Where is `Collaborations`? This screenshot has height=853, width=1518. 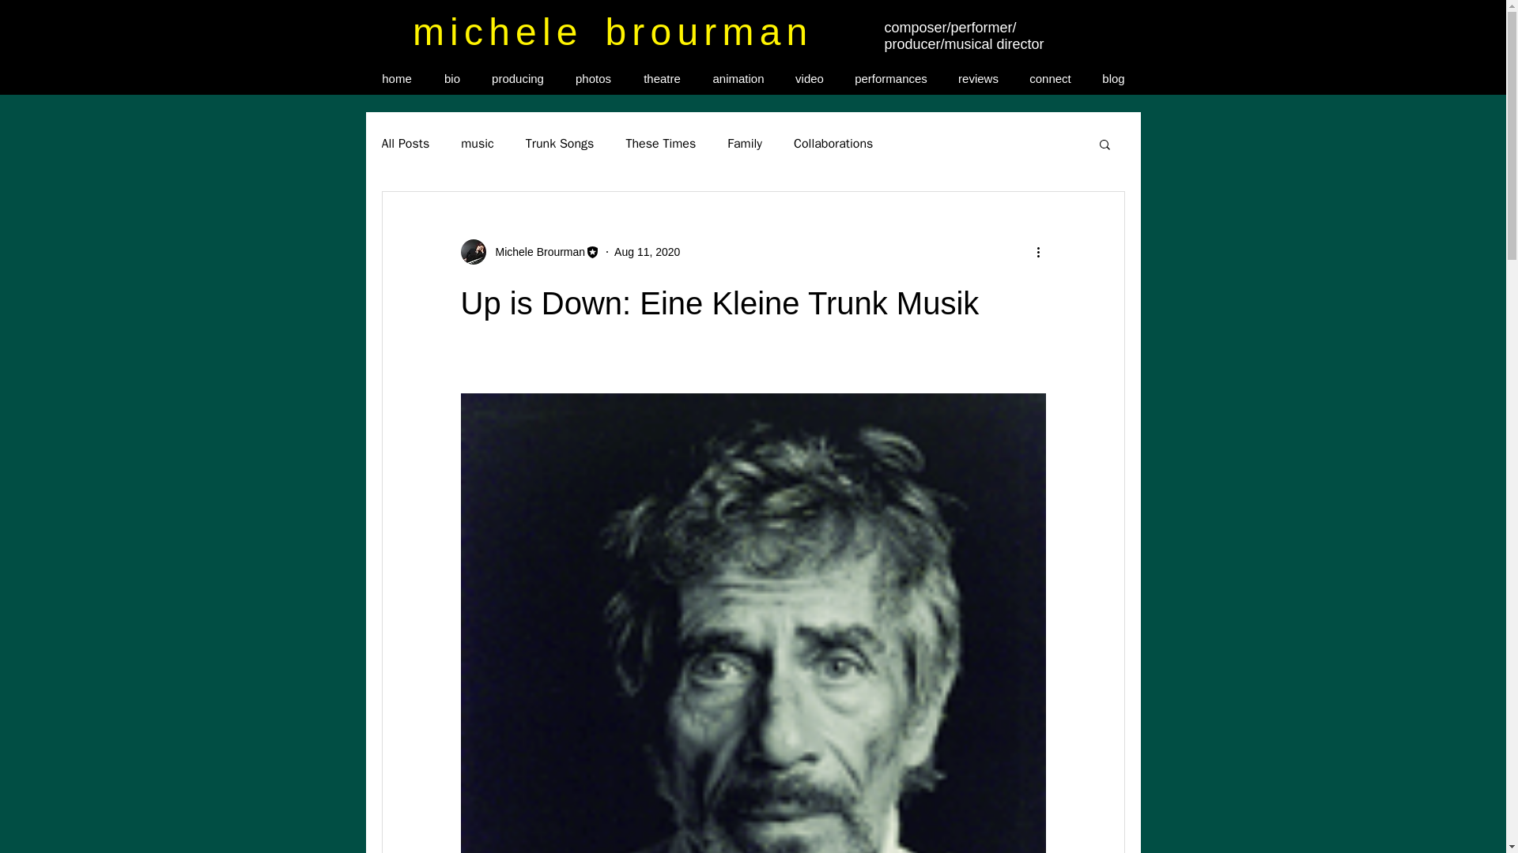 Collaborations is located at coordinates (833, 144).